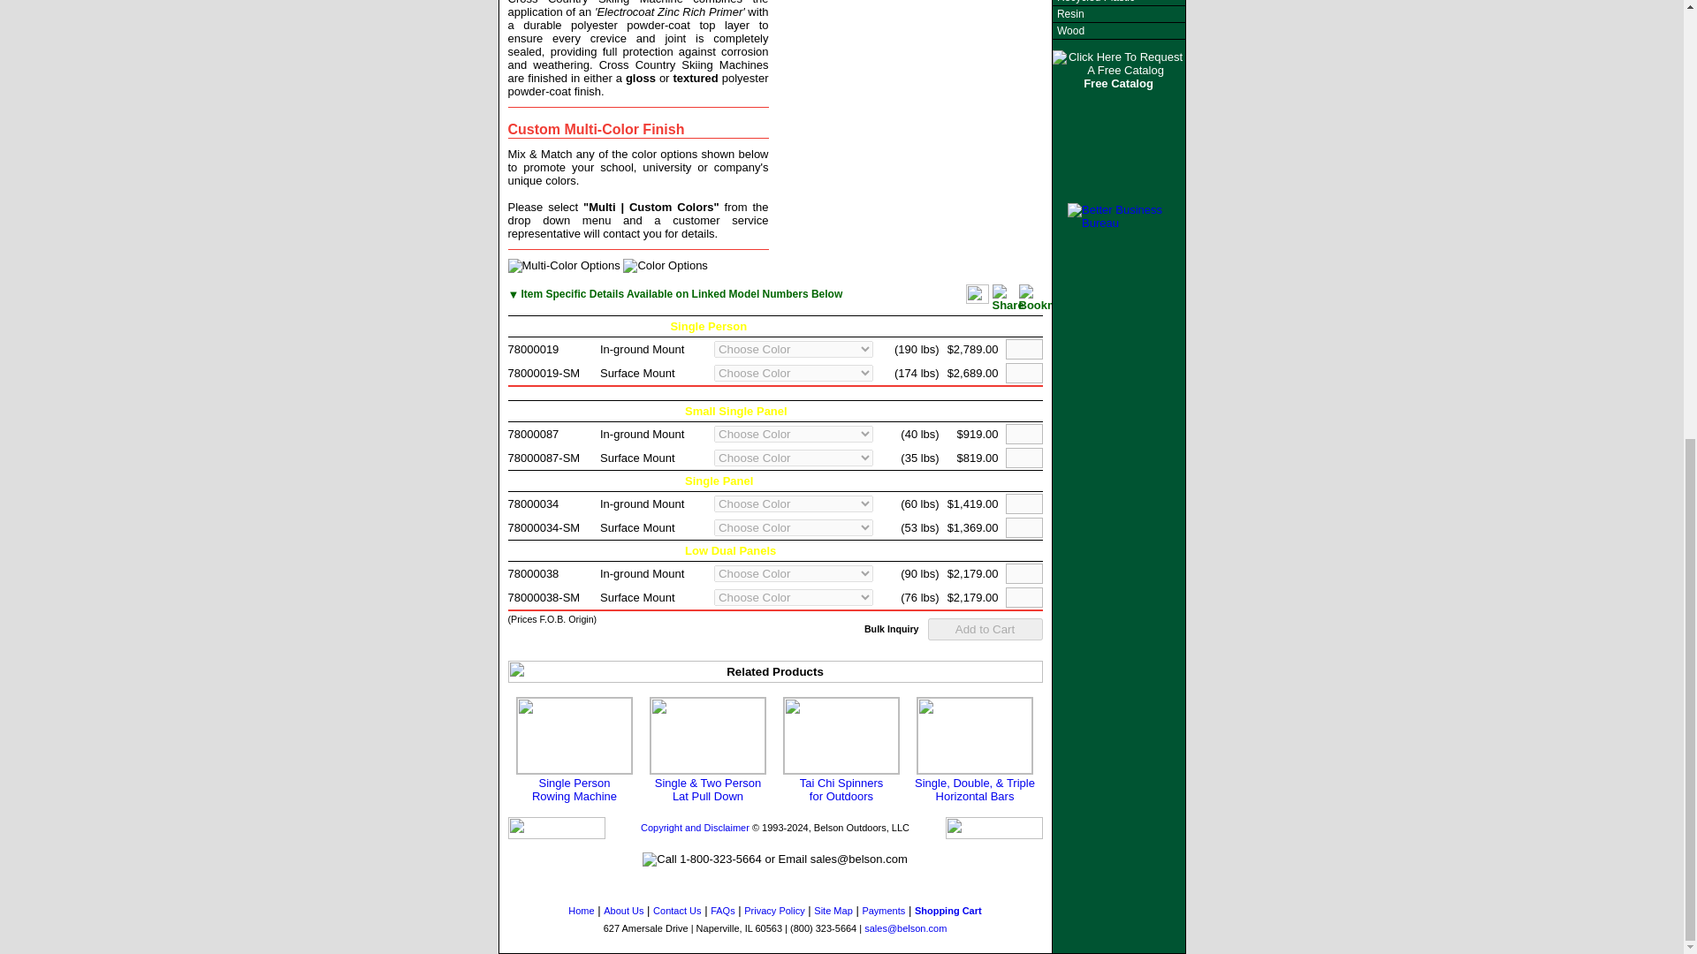 The height and width of the screenshot is (954, 1697). Describe the element at coordinates (532, 348) in the screenshot. I see `78000019` at that location.